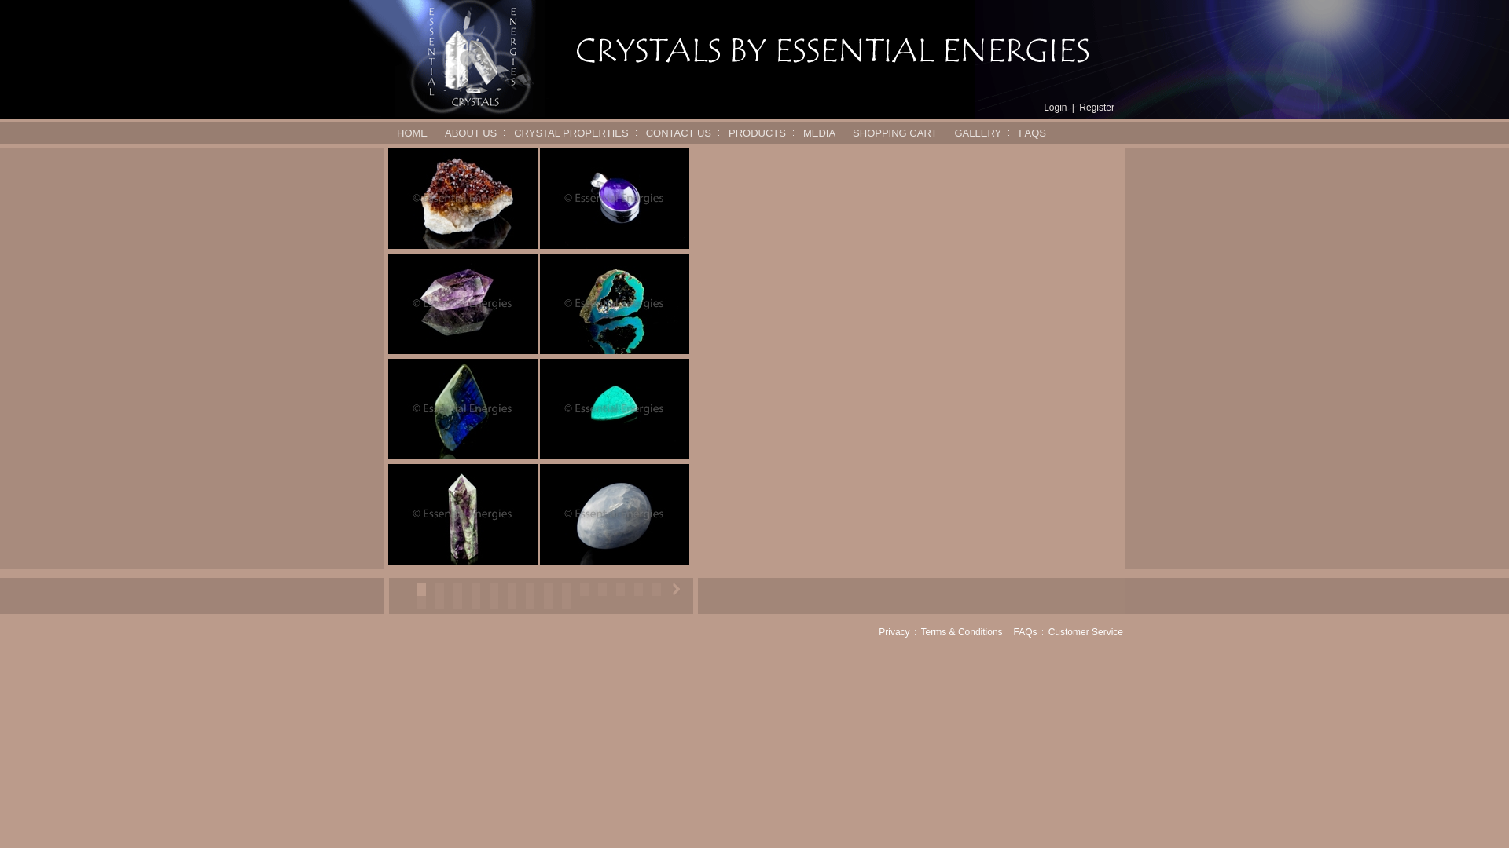 The height and width of the screenshot is (848, 1509). I want to click on ABOUT US, so click(471, 133).